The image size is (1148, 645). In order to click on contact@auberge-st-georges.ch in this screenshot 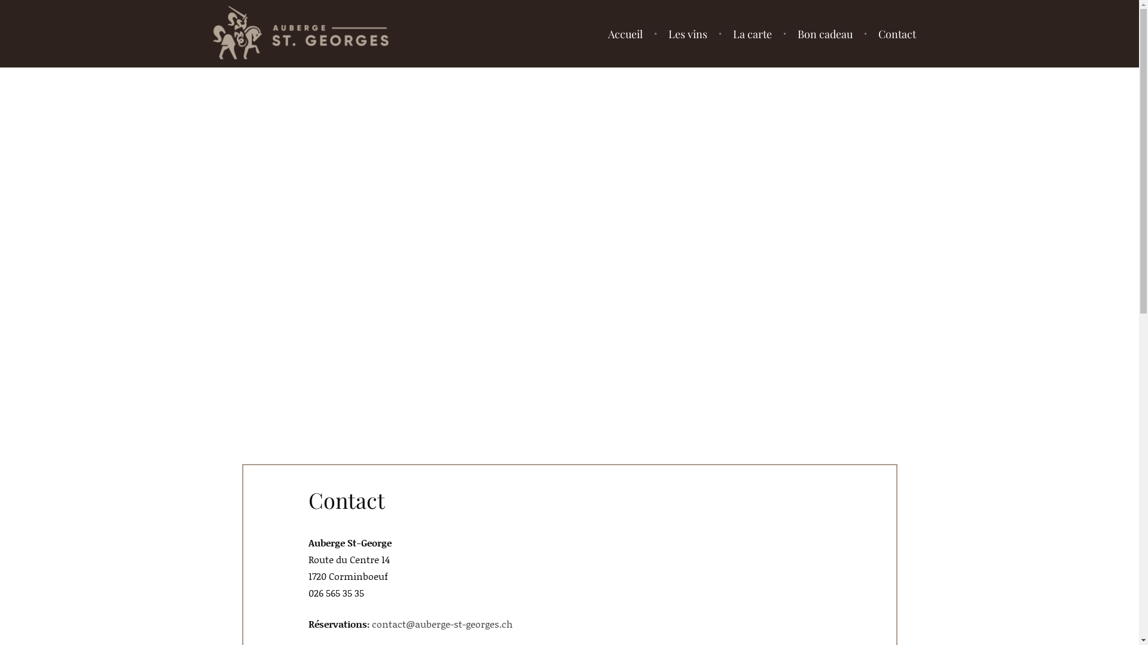, I will do `click(442, 623)`.